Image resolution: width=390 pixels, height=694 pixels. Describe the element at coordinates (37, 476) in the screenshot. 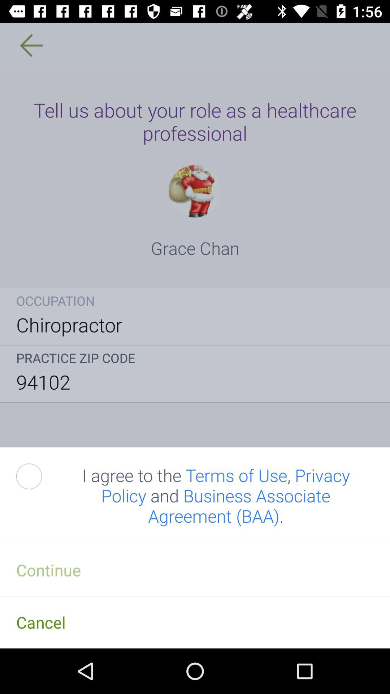

I see `select the icon above the continue item` at that location.